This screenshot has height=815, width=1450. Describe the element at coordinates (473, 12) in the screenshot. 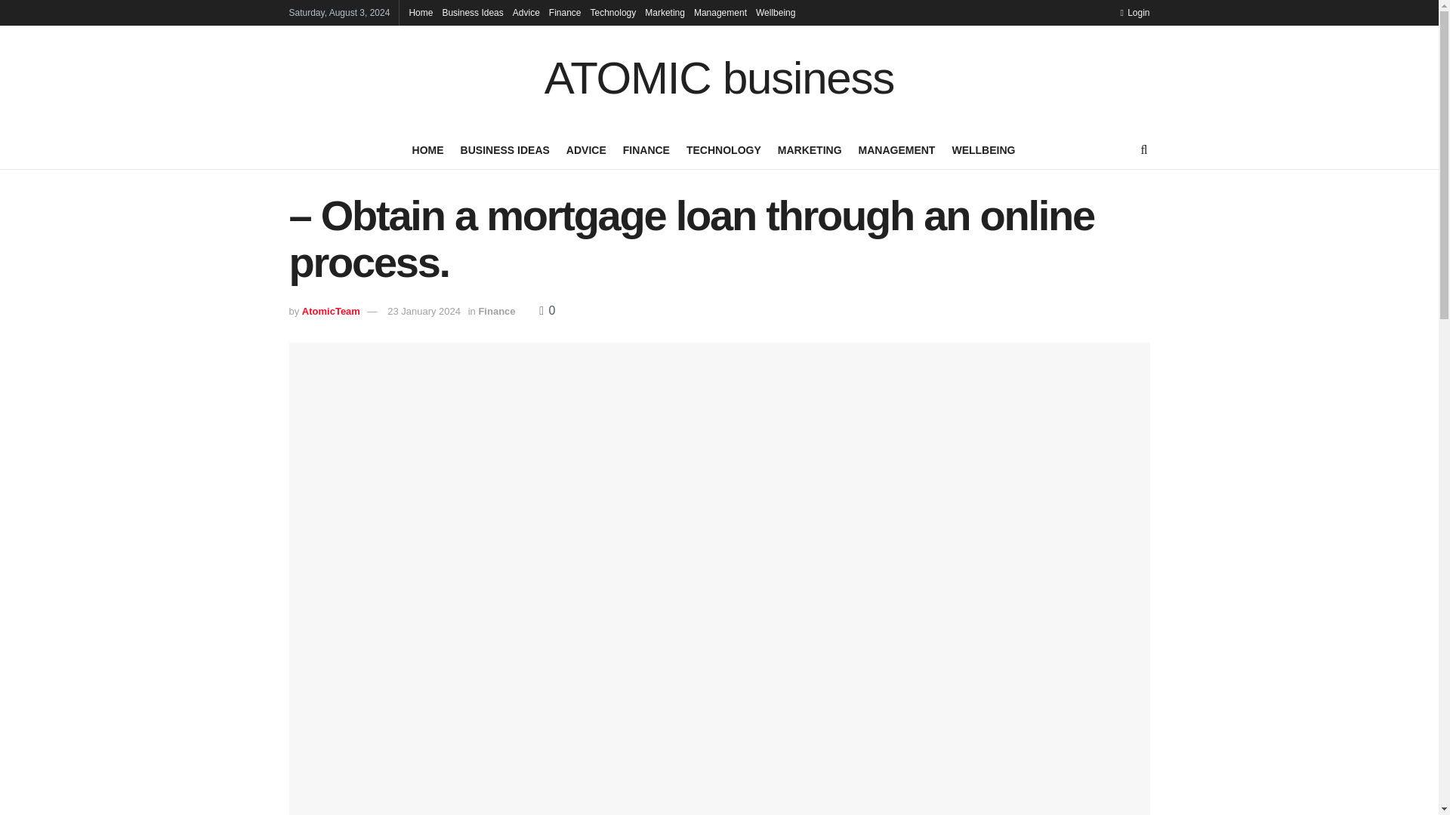

I see `Business Ideas` at that location.